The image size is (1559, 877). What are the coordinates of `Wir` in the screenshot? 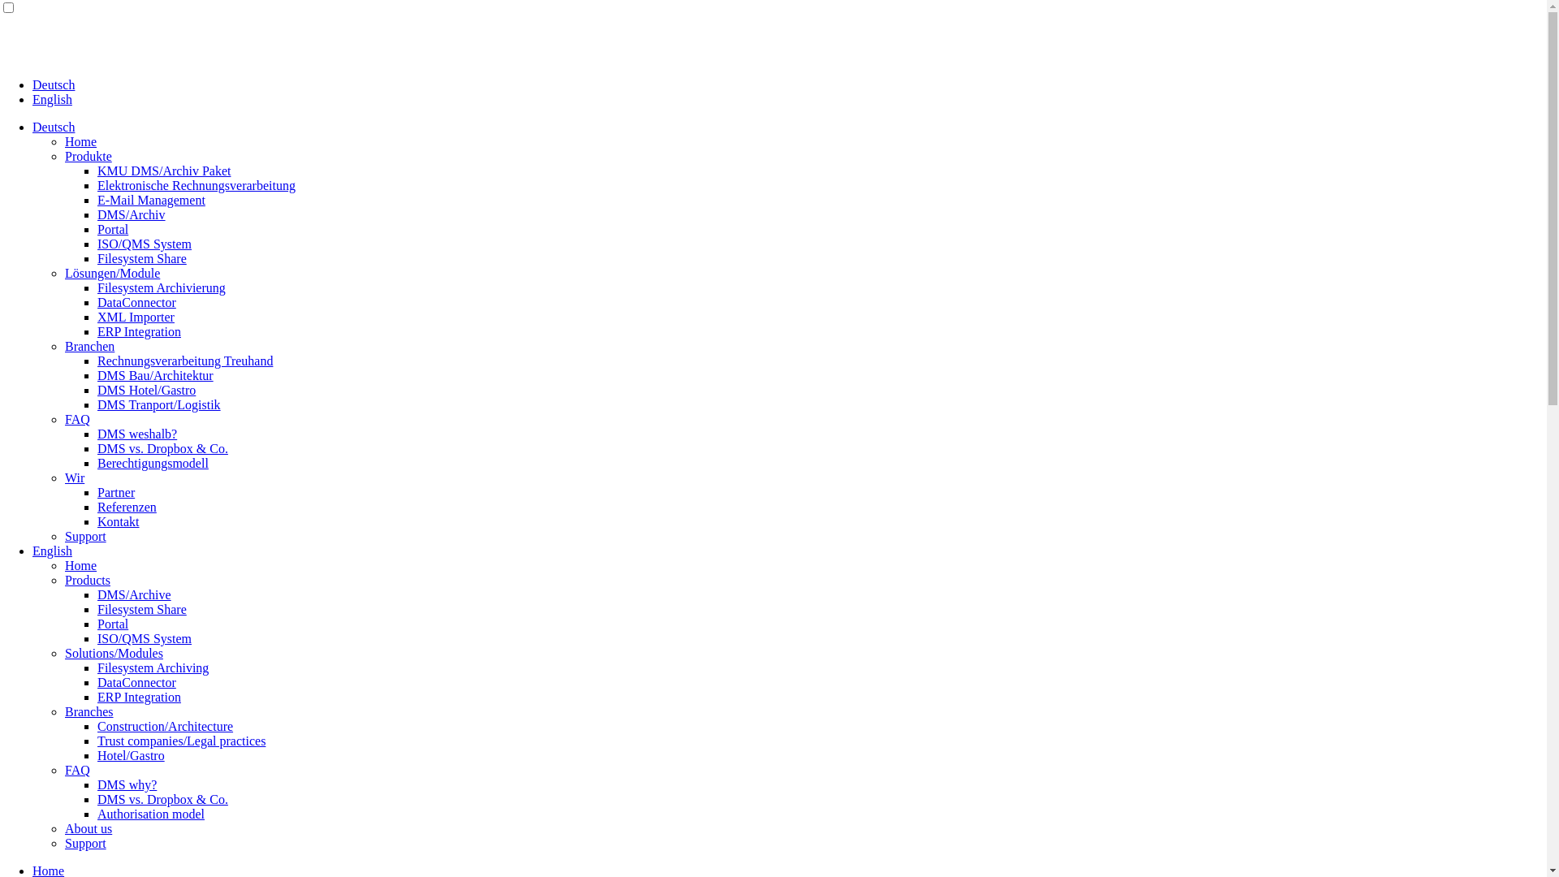 It's located at (75, 477).